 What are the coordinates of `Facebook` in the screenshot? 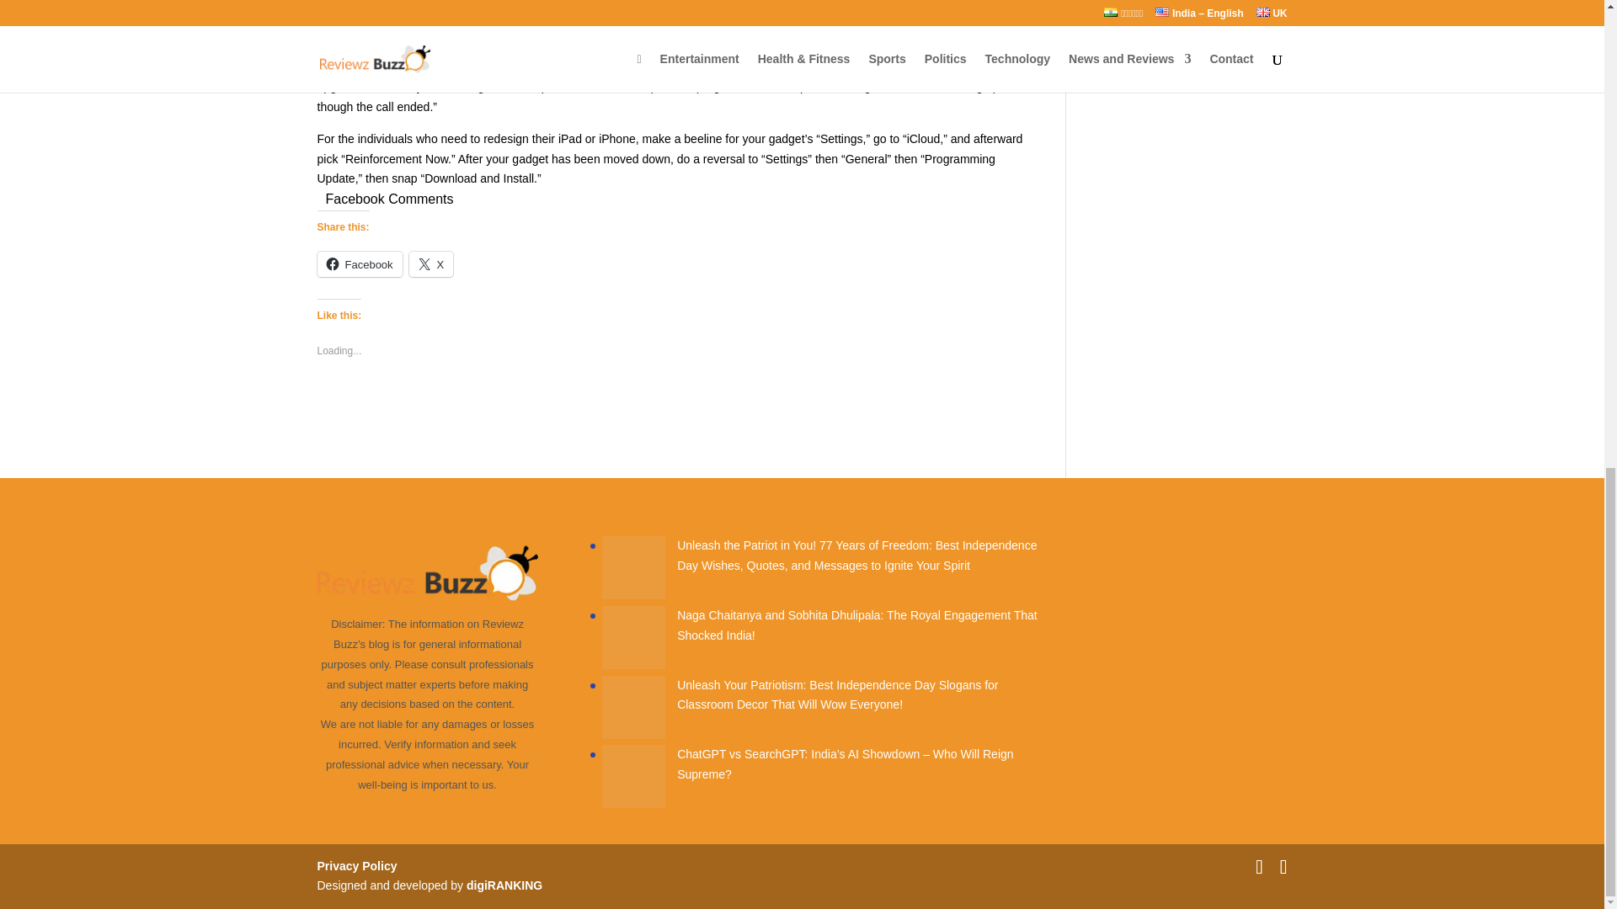 It's located at (359, 264).